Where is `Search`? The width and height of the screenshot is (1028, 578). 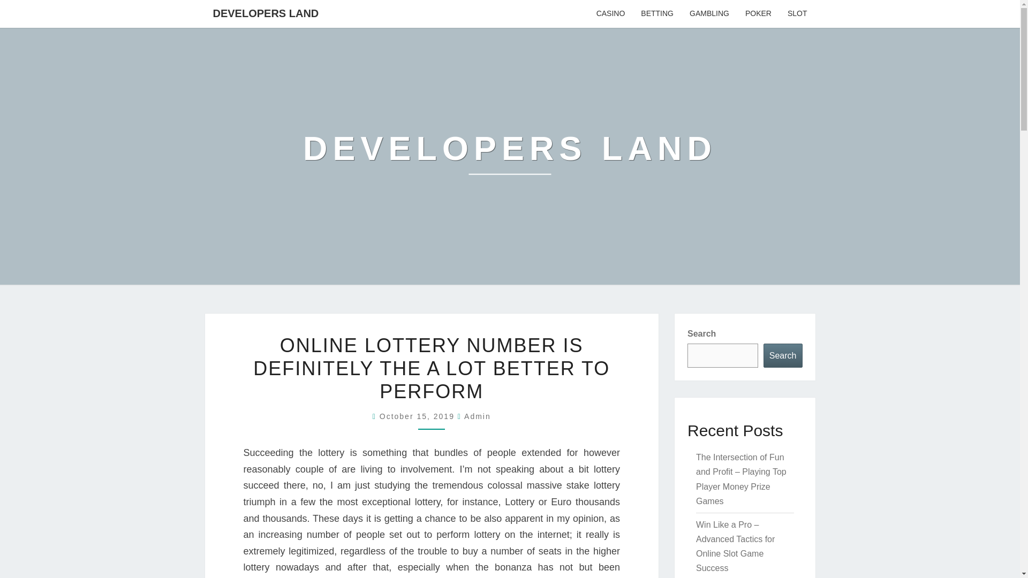
Search is located at coordinates (783, 355).